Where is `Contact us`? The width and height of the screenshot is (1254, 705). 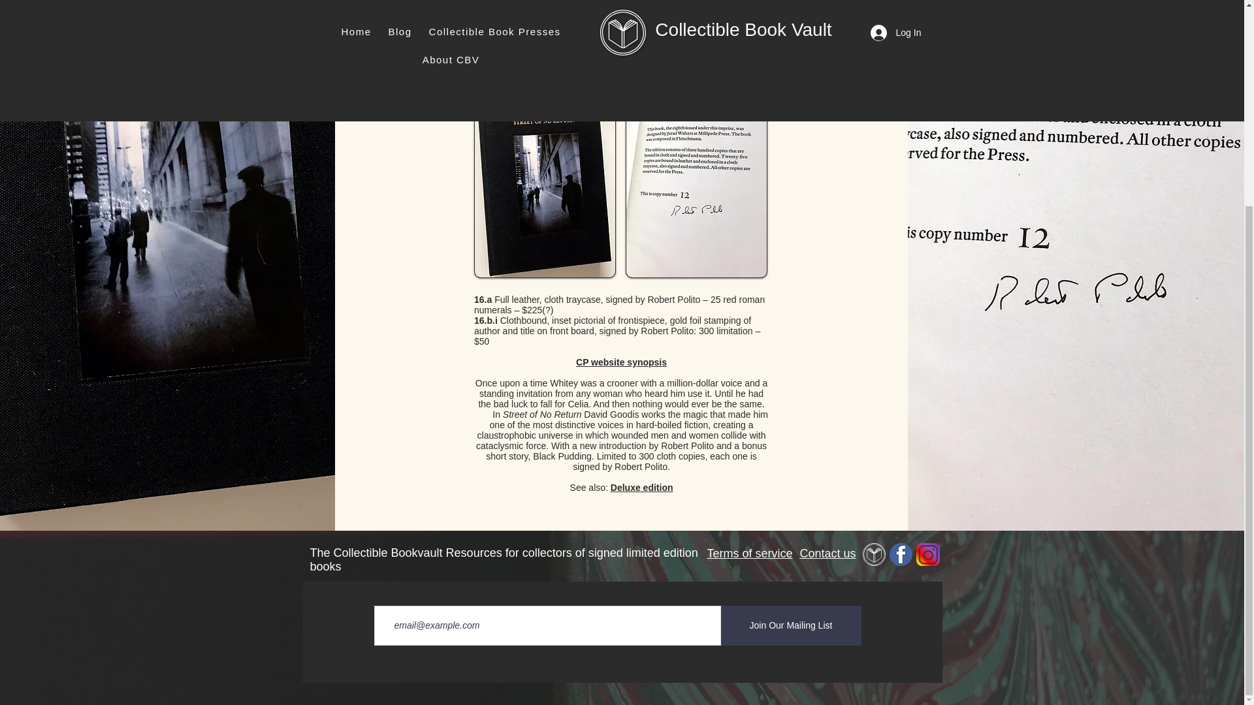
Contact us is located at coordinates (827, 554).